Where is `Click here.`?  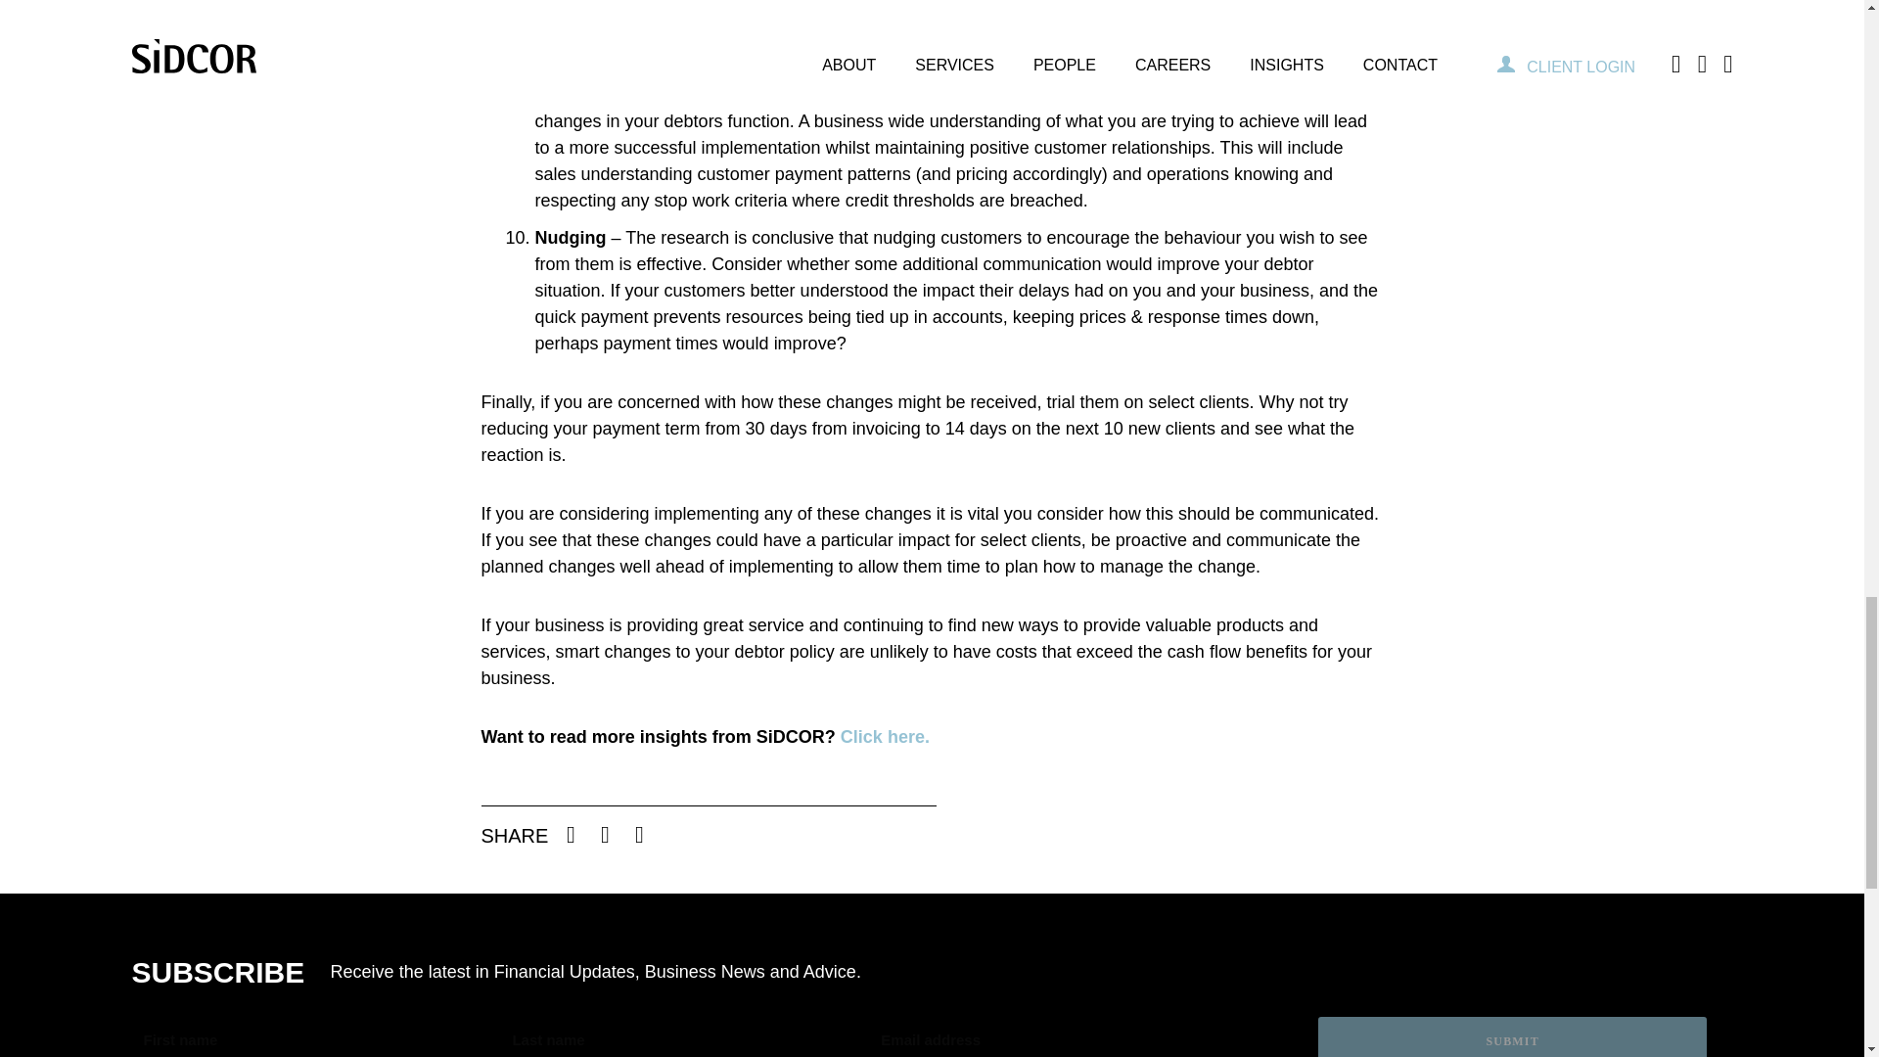
Click here. is located at coordinates (885, 736).